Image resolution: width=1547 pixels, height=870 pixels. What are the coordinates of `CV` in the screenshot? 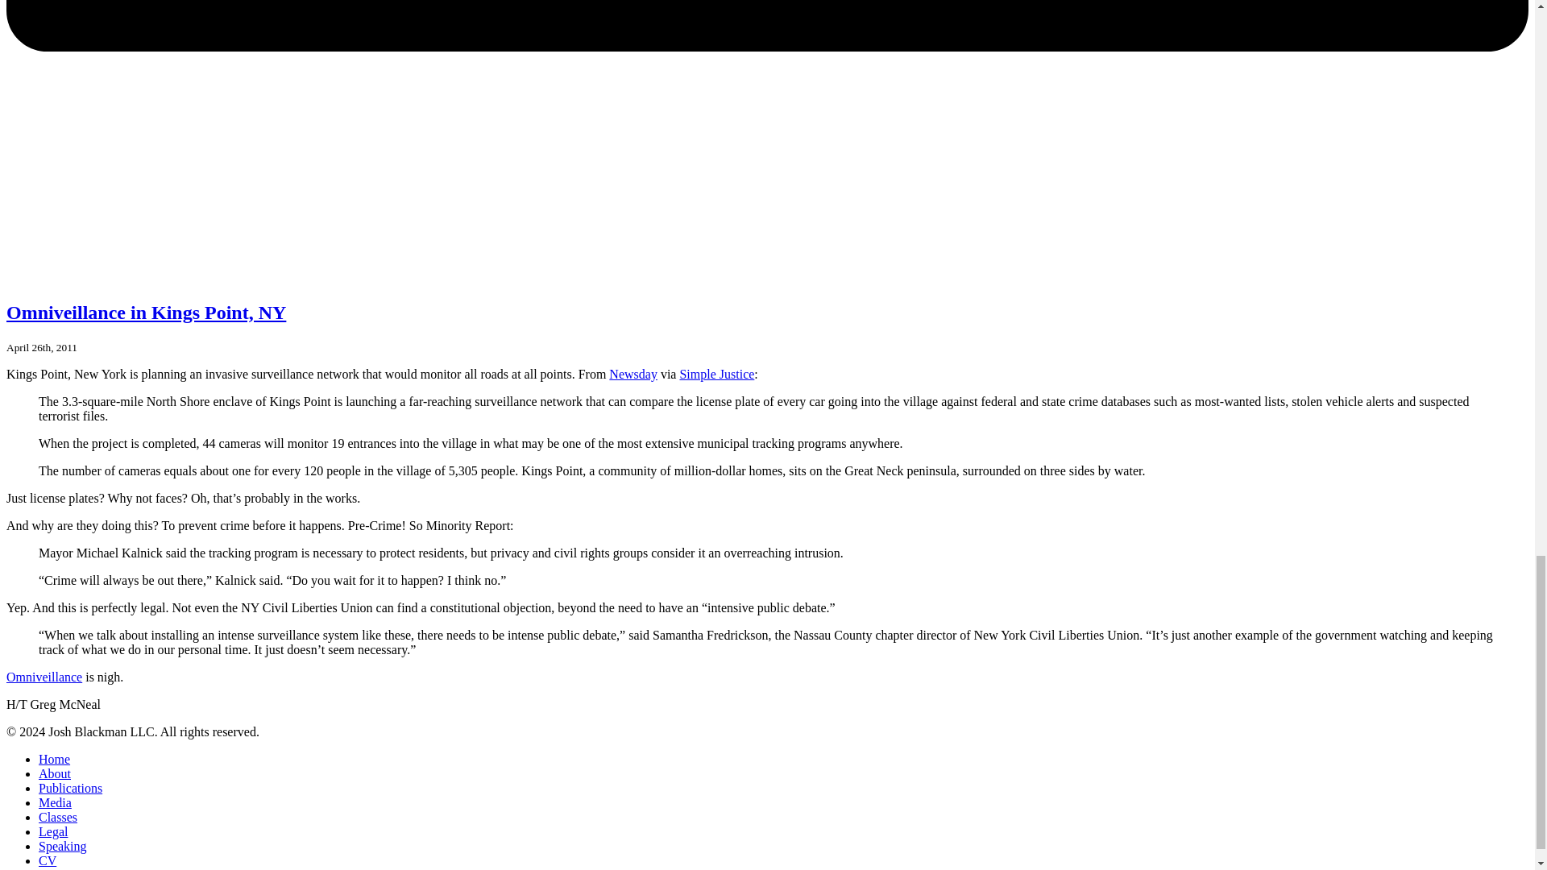 It's located at (47, 860).